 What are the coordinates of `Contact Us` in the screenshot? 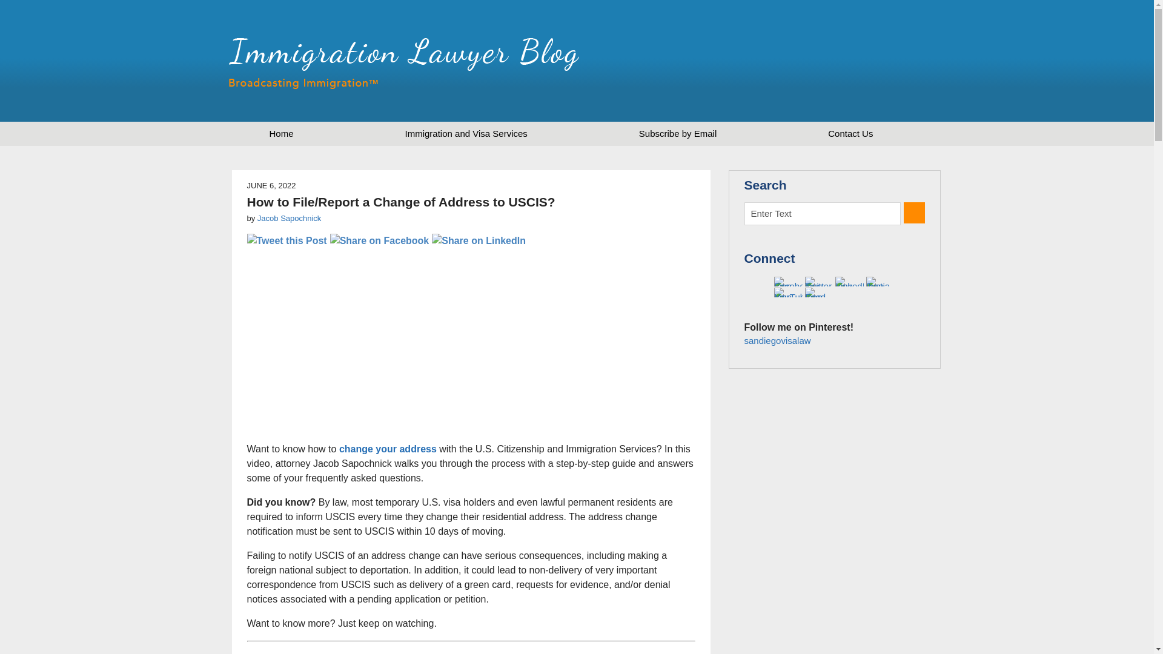 It's located at (850, 133).